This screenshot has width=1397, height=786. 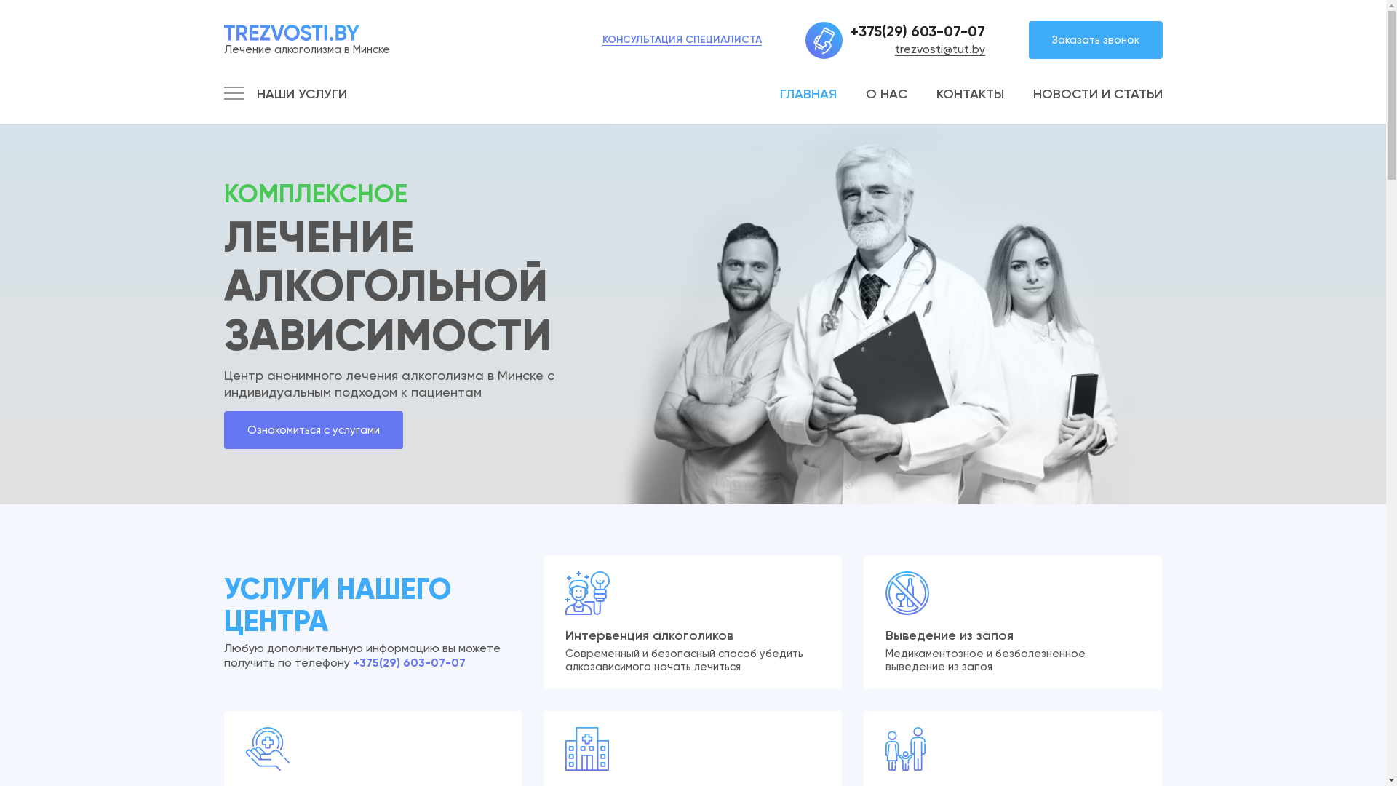 I want to click on +375(29) 603-07-07, so click(x=917, y=31).